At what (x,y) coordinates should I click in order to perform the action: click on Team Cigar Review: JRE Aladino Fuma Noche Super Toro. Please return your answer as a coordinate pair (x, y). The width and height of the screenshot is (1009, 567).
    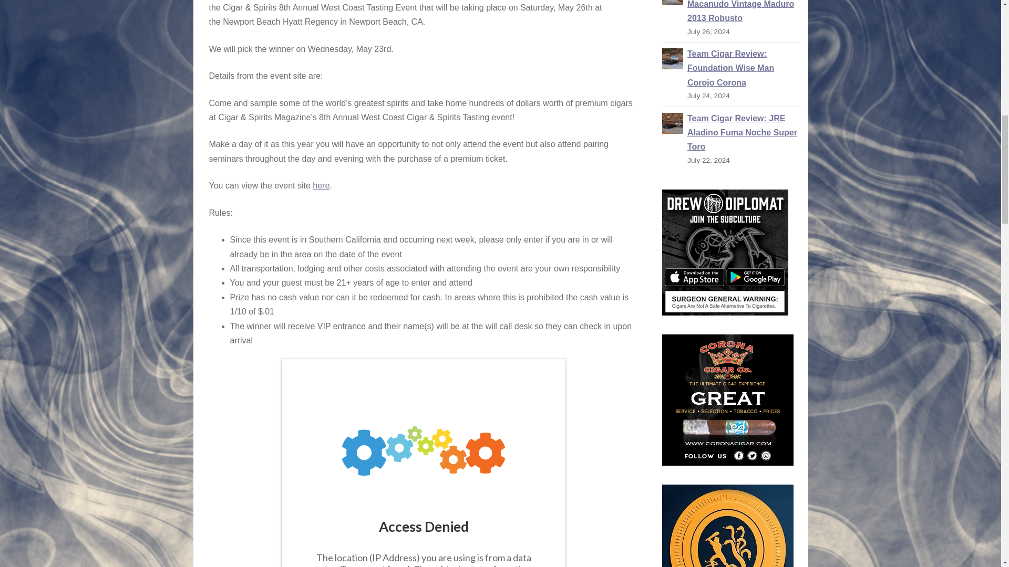
    Looking at the image, I should click on (672, 122).